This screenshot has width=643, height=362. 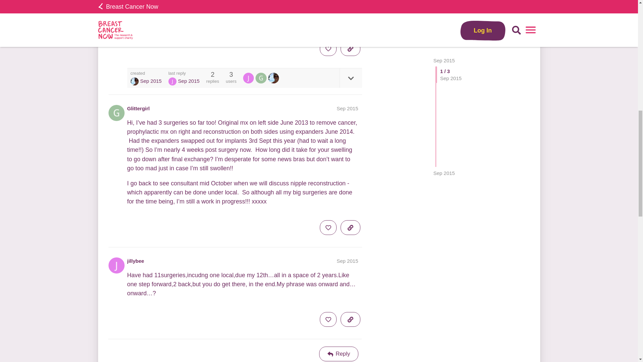 I want to click on jillybee, so click(x=172, y=81).